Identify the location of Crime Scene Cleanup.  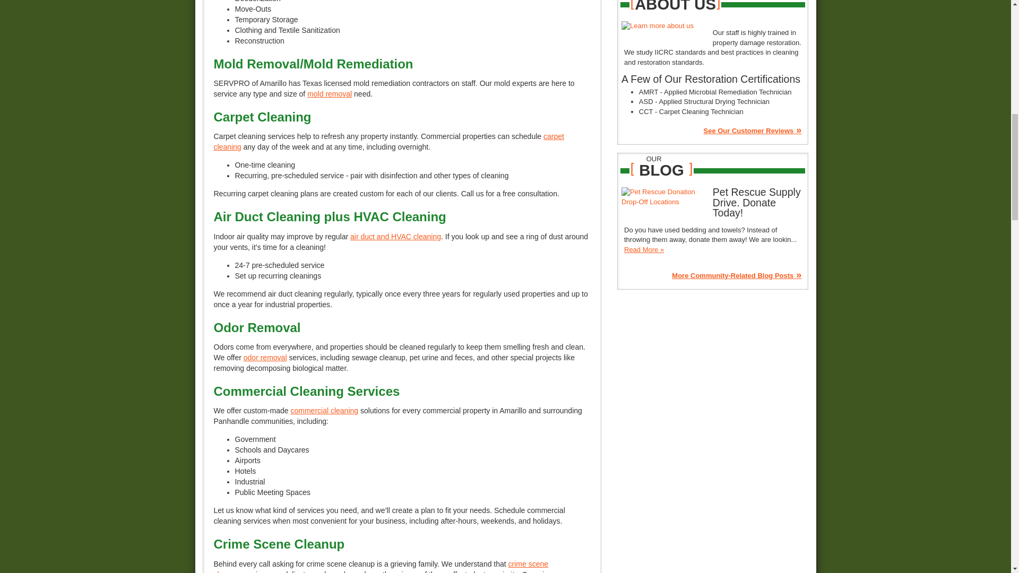
(380, 567).